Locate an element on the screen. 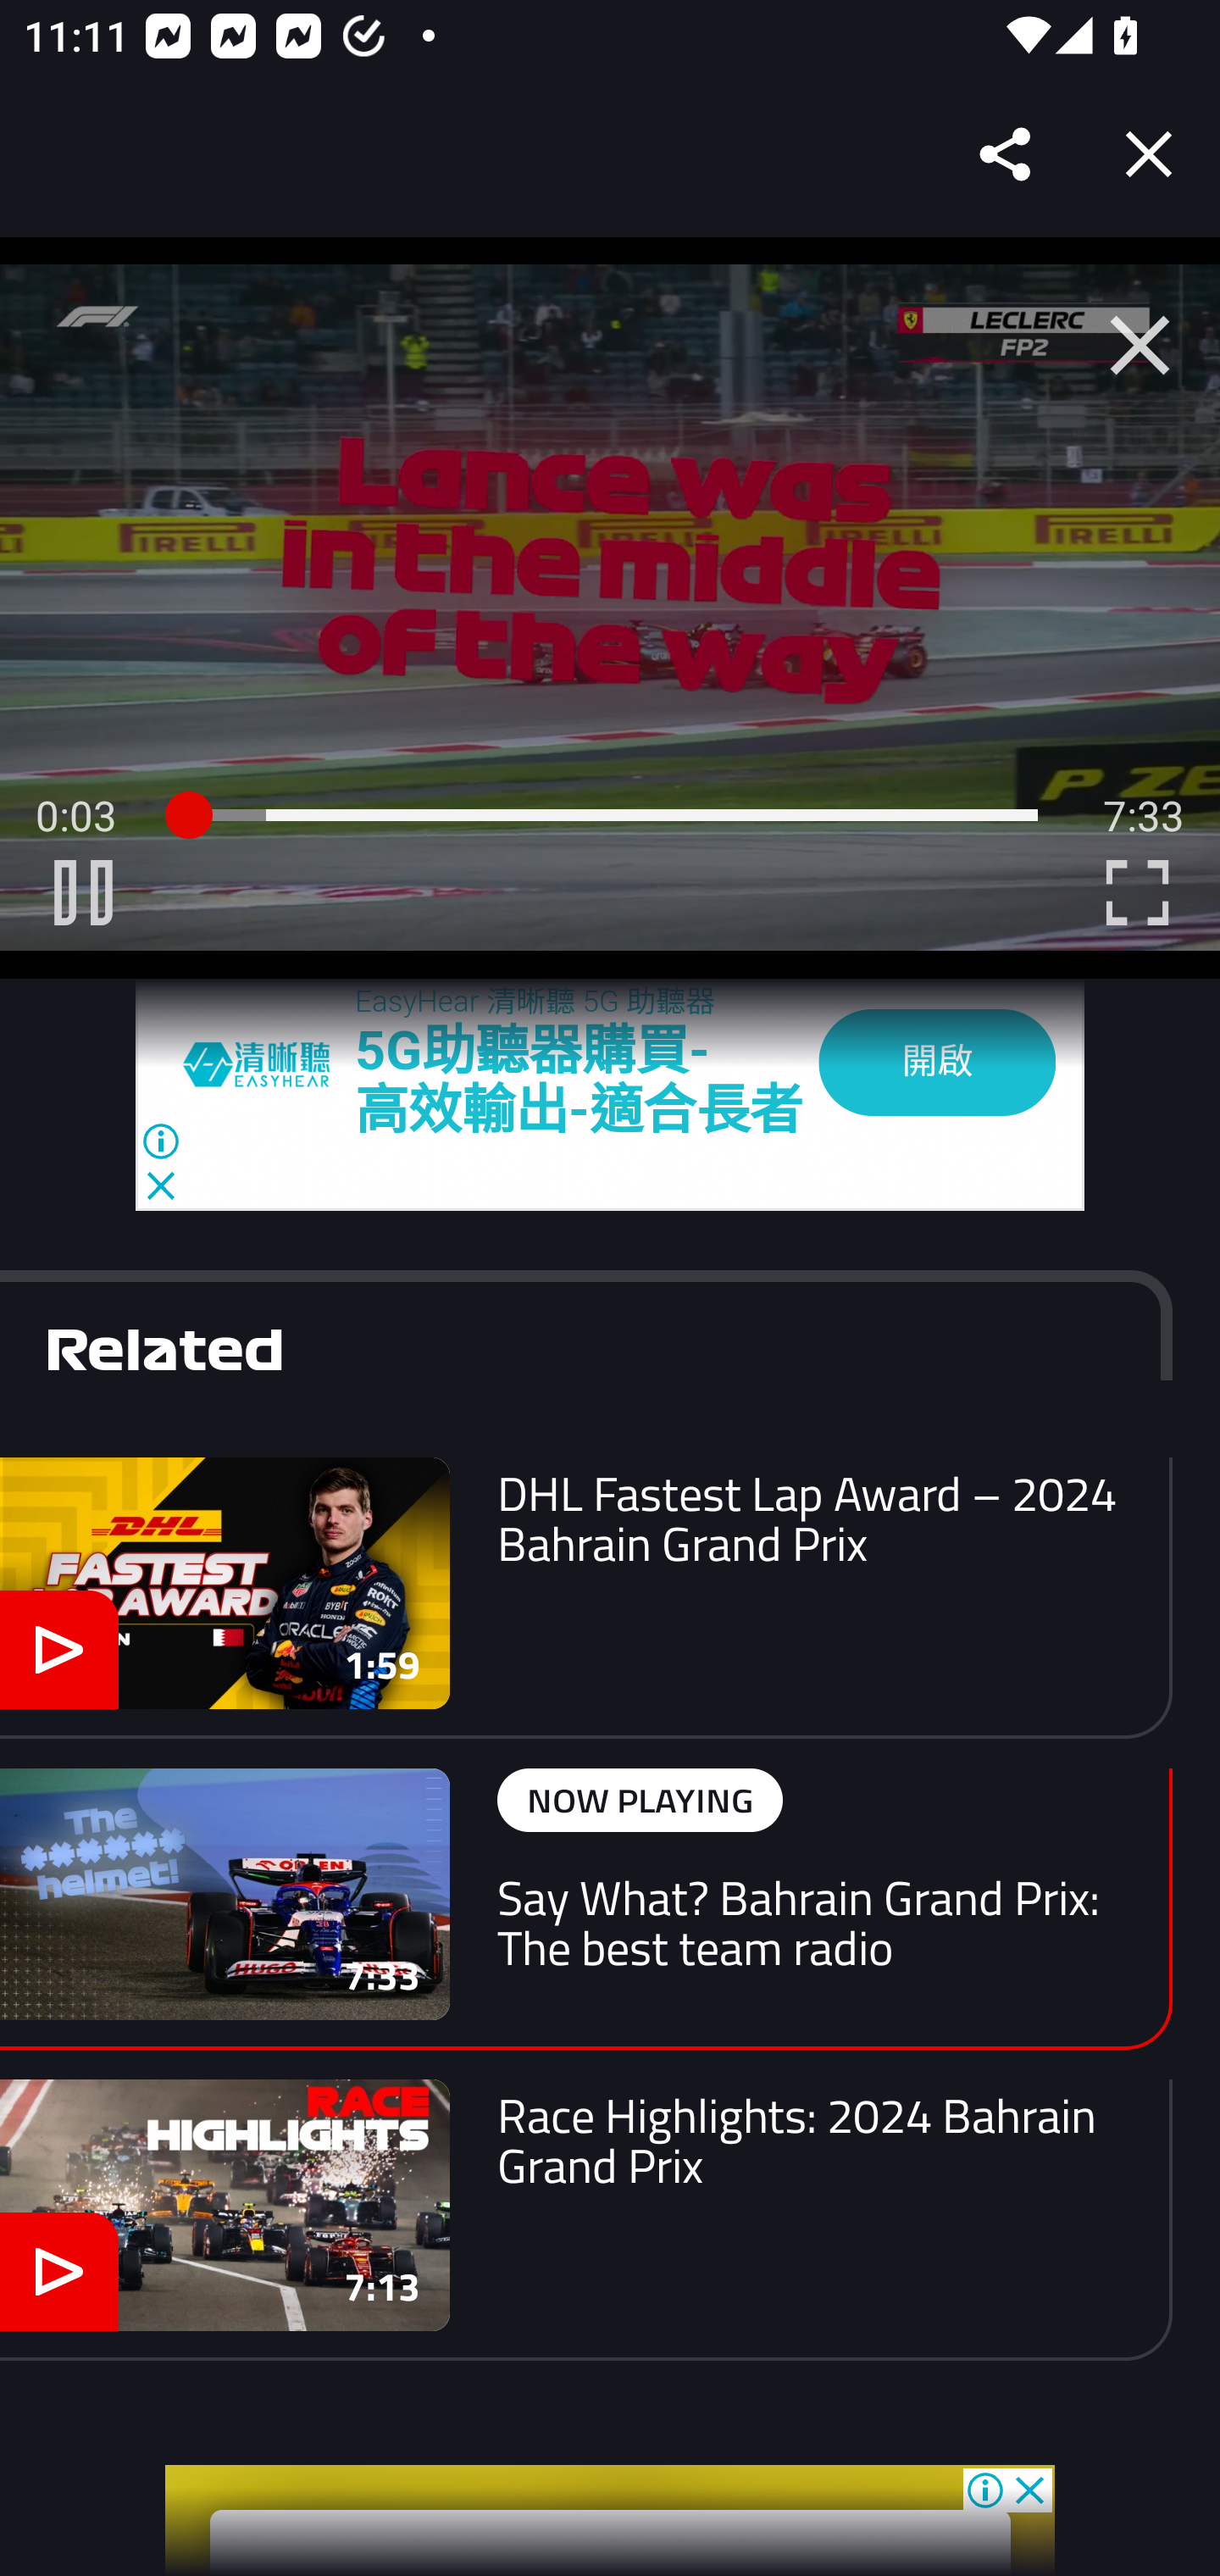 The height and width of the screenshot is (2576, 1220). 5G助聽器購買- 高效輸出-適合長者 5G助聽器購買- 高效輸出-適合長者 is located at coordinates (579, 1080).